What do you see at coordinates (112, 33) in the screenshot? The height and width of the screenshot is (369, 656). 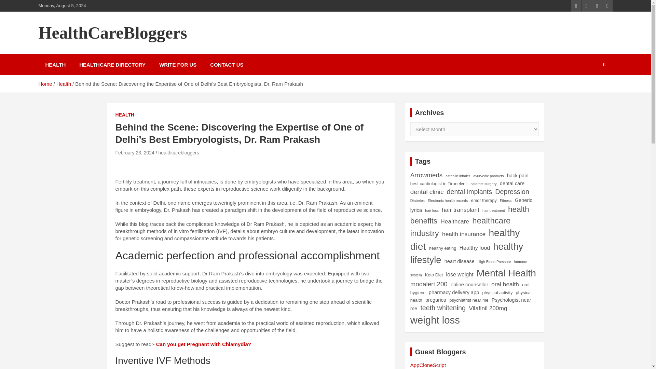 I see `HealthCareBloggers` at bounding box center [112, 33].